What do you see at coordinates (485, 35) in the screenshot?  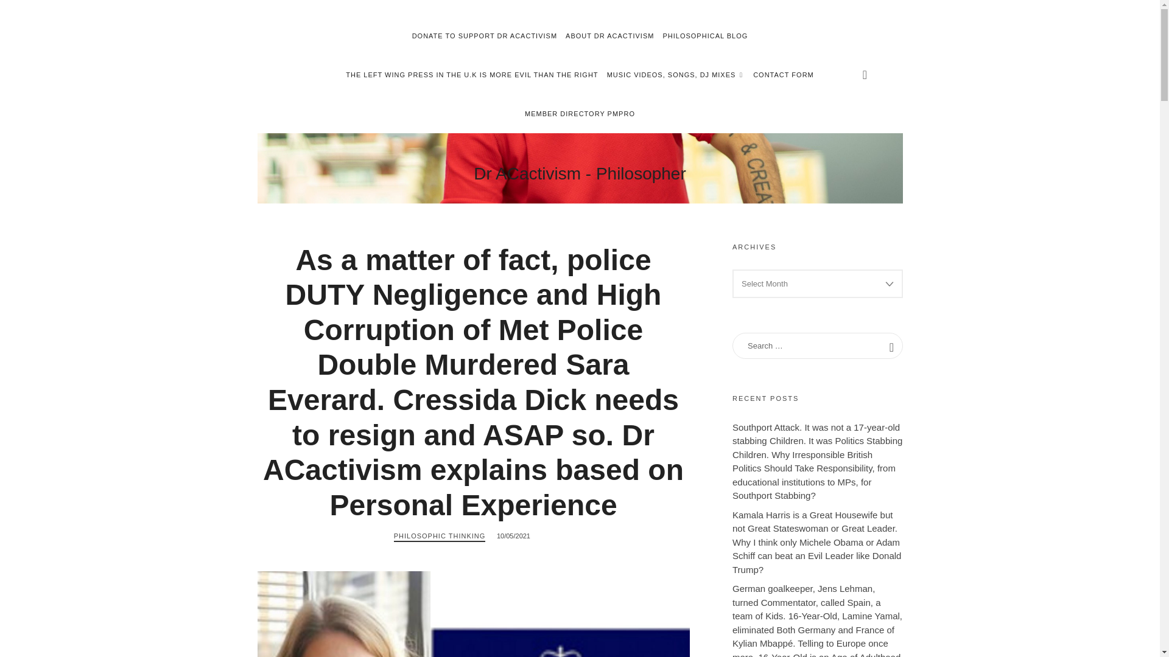 I see `MUSIC VIDEOS, SONGS, DJ MIXES` at bounding box center [485, 35].